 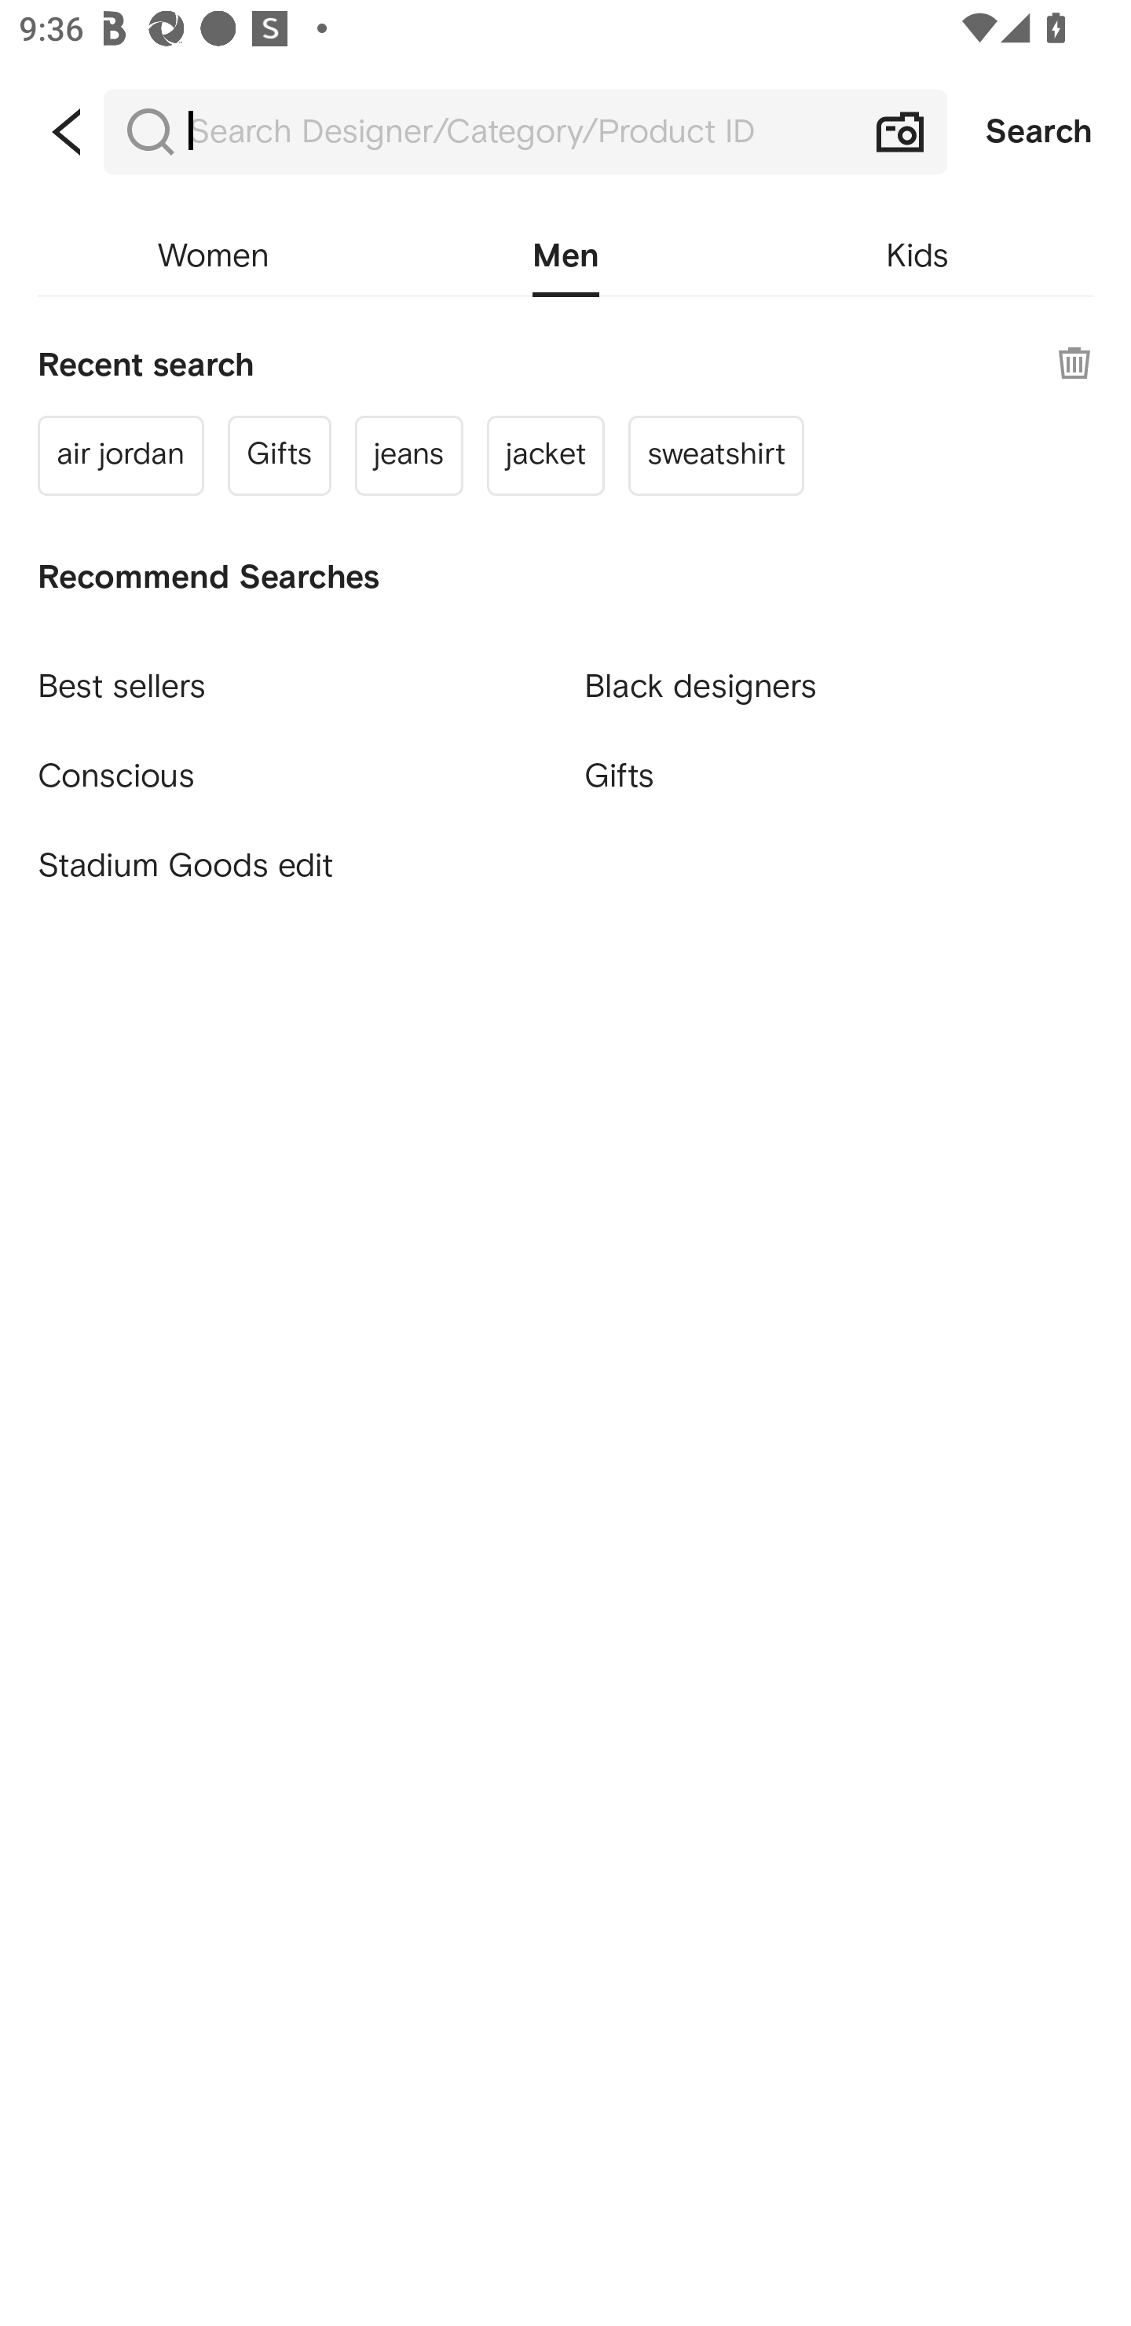 What do you see at coordinates (213, 256) in the screenshot?
I see `Women` at bounding box center [213, 256].